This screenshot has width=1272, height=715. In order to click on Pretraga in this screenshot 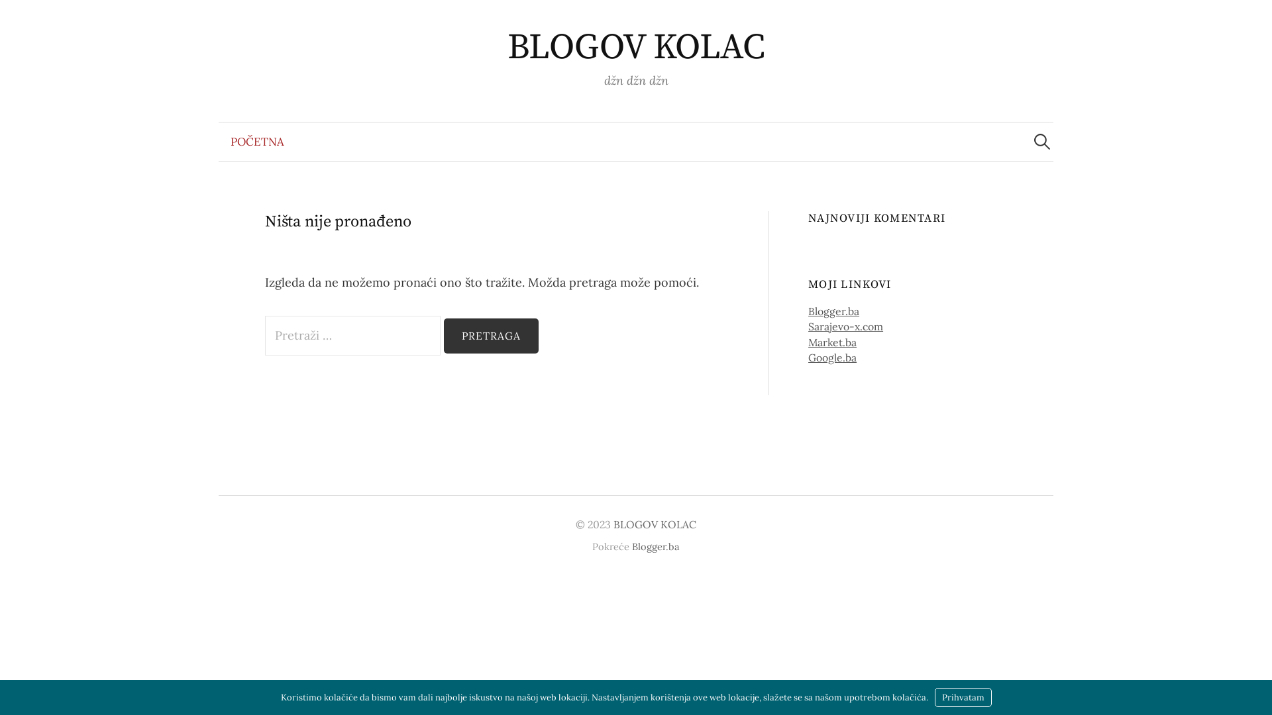, I will do `click(492, 336)`.